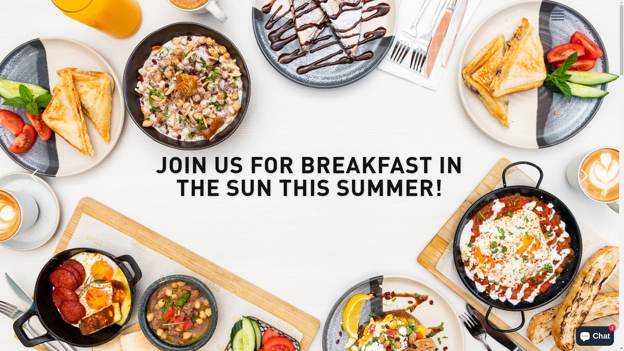 The height and width of the screenshot is (351, 624). What do you see at coordinates (595, 335) in the screenshot?
I see `Shopify online store chat` at bounding box center [595, 335].